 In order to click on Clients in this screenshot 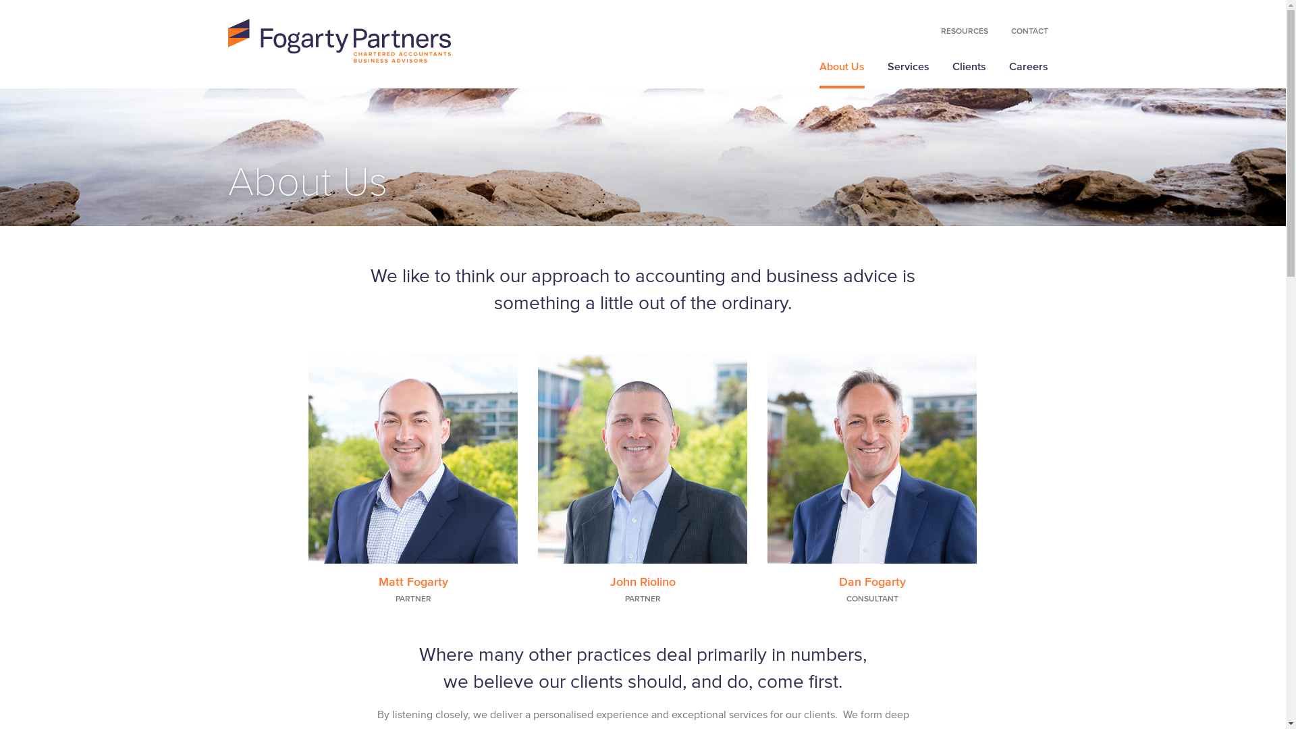, I will do `click(969, 72)`.